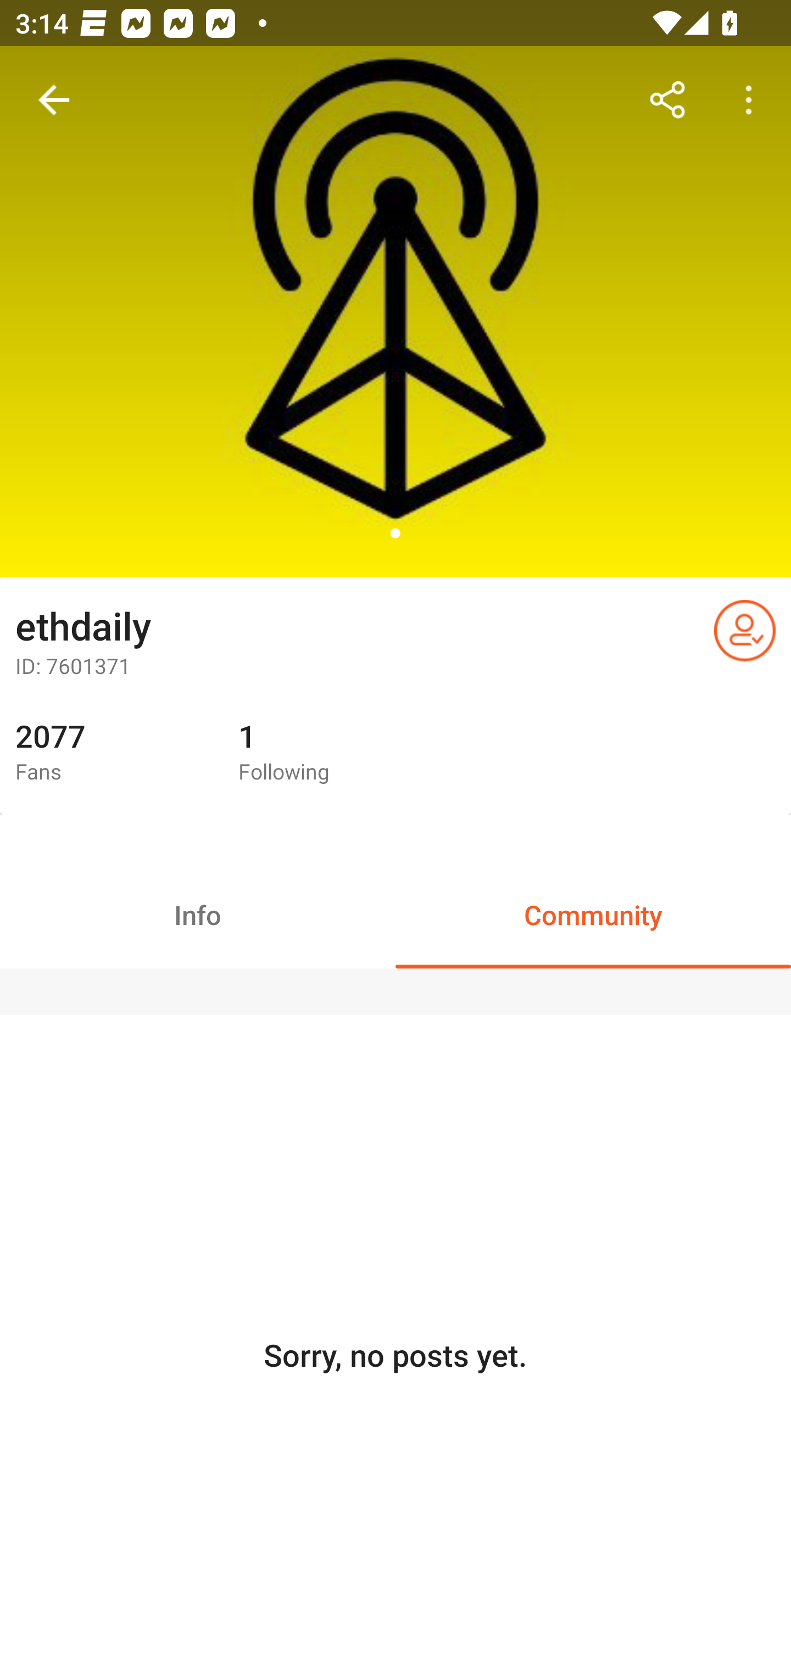  I want to click on 2077 Fans, so click(111, 753).